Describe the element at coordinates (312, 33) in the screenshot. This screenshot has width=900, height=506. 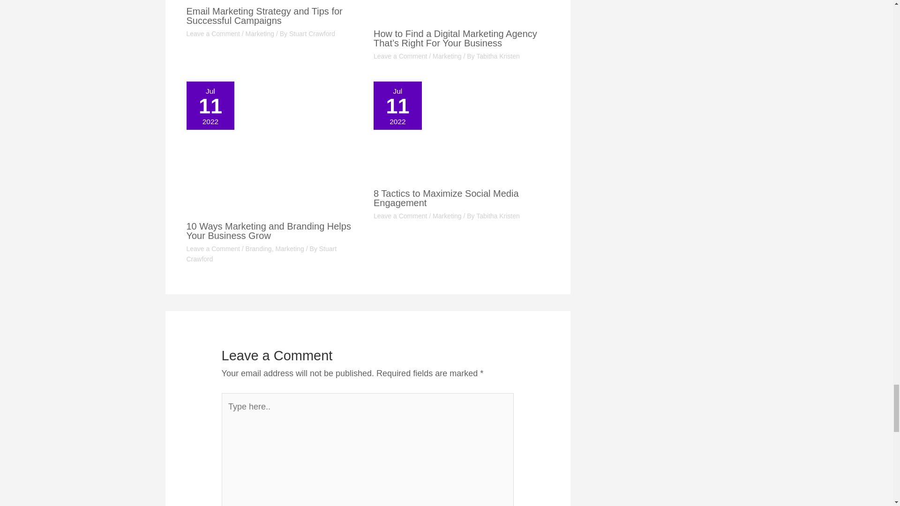
I see `View all posts by Stuart Crawford` at that location.